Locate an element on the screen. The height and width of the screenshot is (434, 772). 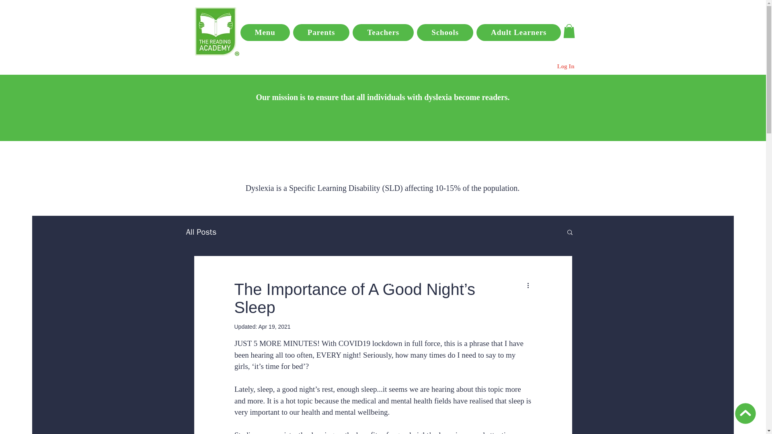
Apr 19, 2021 is located at coordinates (274, 326).